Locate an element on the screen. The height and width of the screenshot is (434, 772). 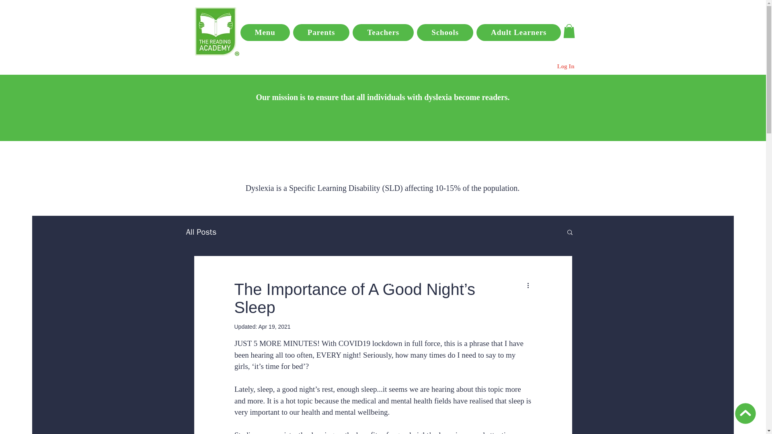
Apr 19, 2021 is located at coordinates (274, 326).